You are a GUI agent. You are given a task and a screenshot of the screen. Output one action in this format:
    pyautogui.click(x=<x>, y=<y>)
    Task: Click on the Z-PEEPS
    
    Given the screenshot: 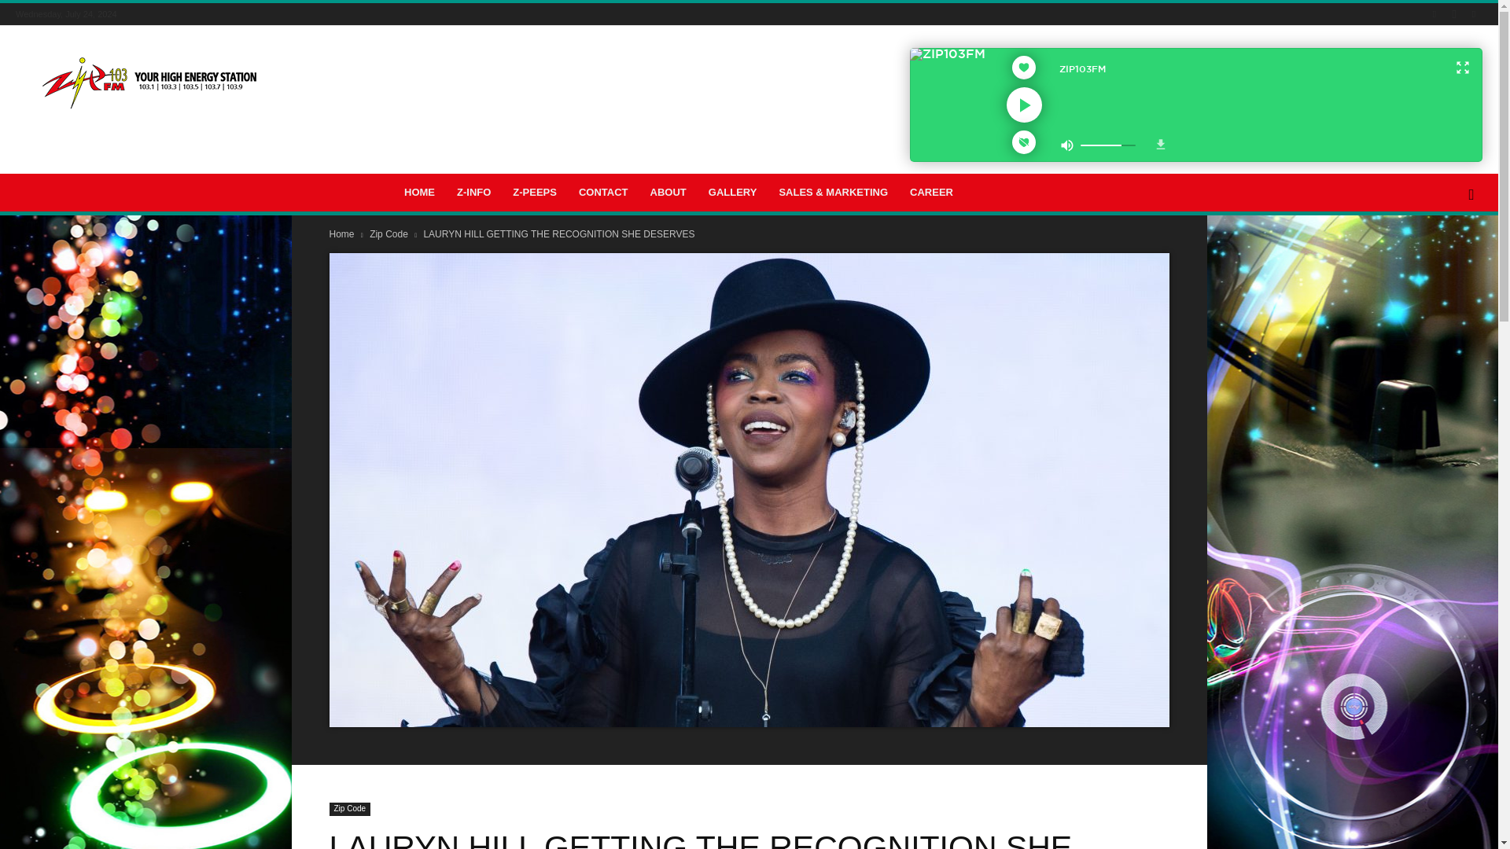 What is the action you would take?
    pyautogui.click(x=534, y=192)
    